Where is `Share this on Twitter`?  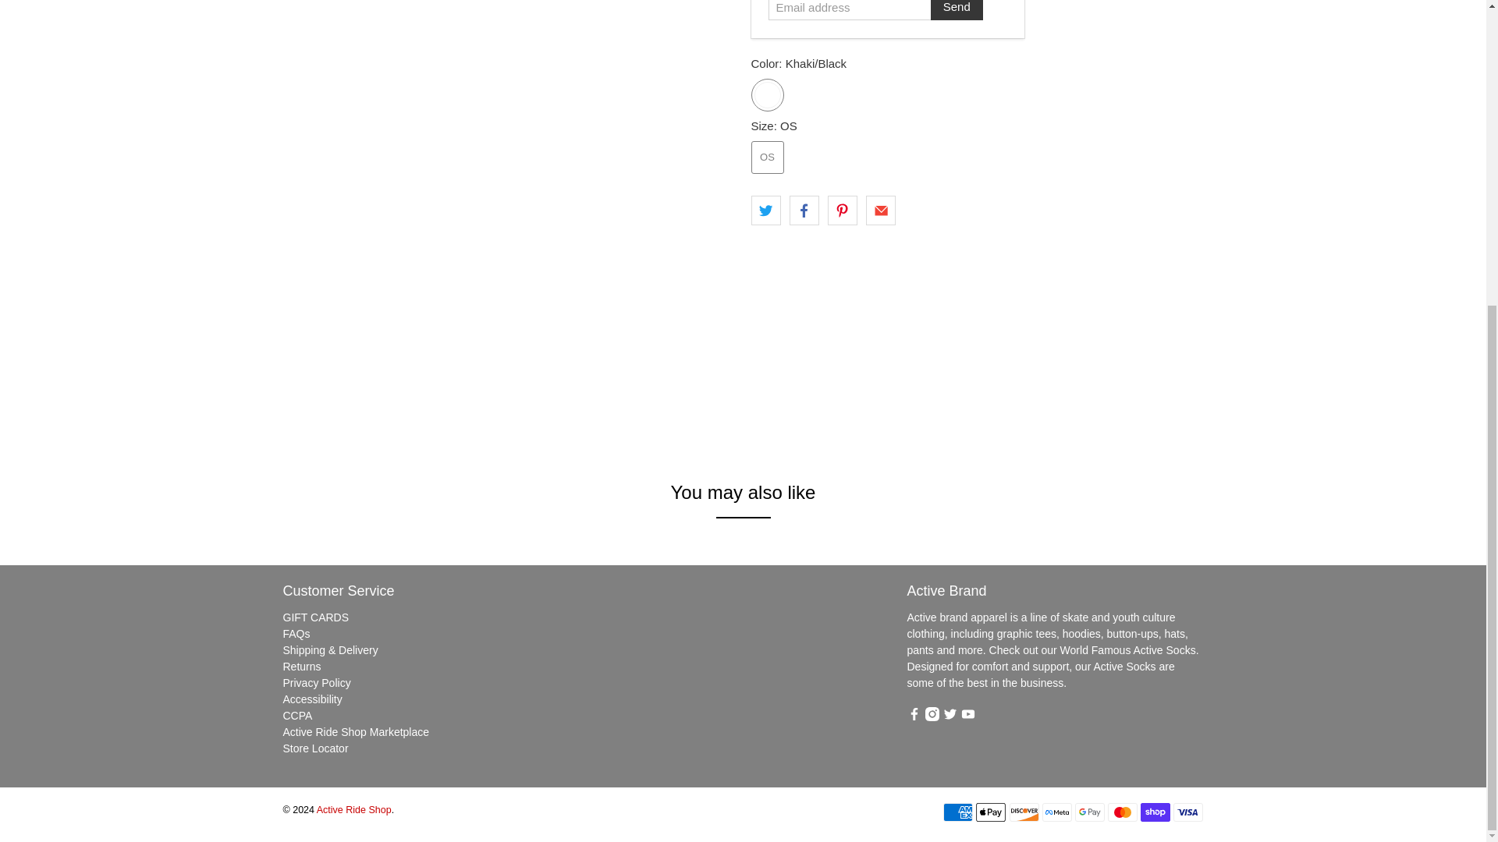 Share this on Twitter is located at coordinates (765, 210).